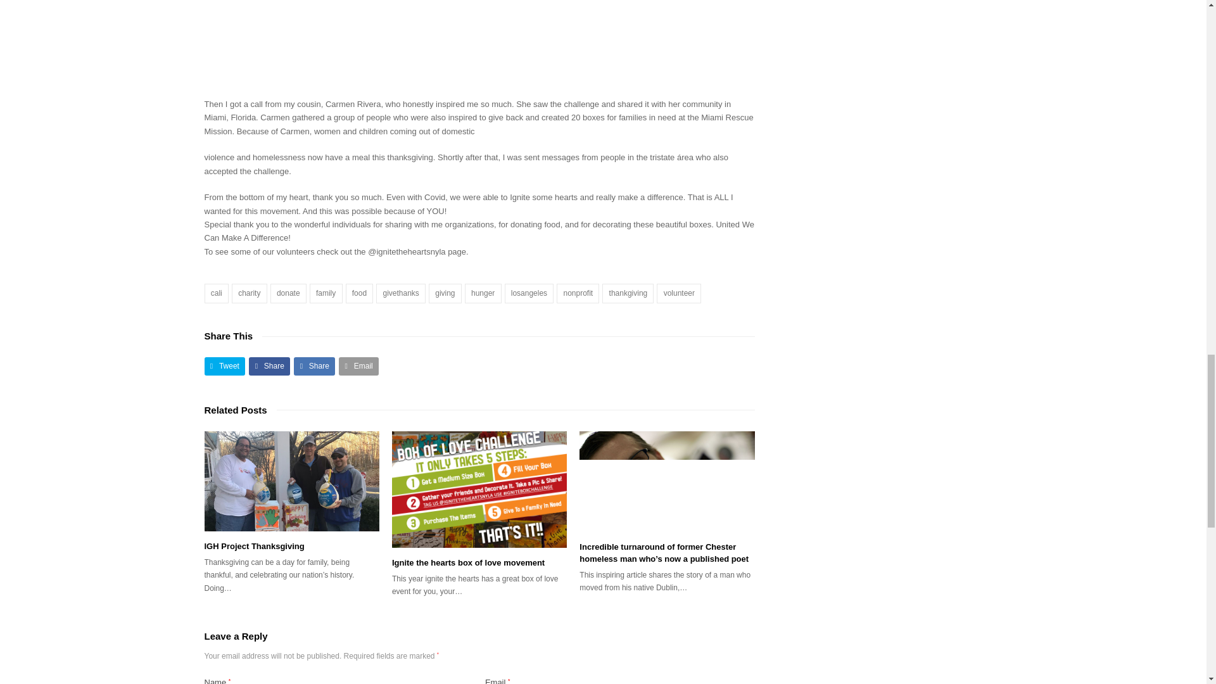 This screenshot has width=1216, height=684. What do you see at coordinates (483, 294) in the screenshot?
I see `hunger` at bounding box center [483, 294].